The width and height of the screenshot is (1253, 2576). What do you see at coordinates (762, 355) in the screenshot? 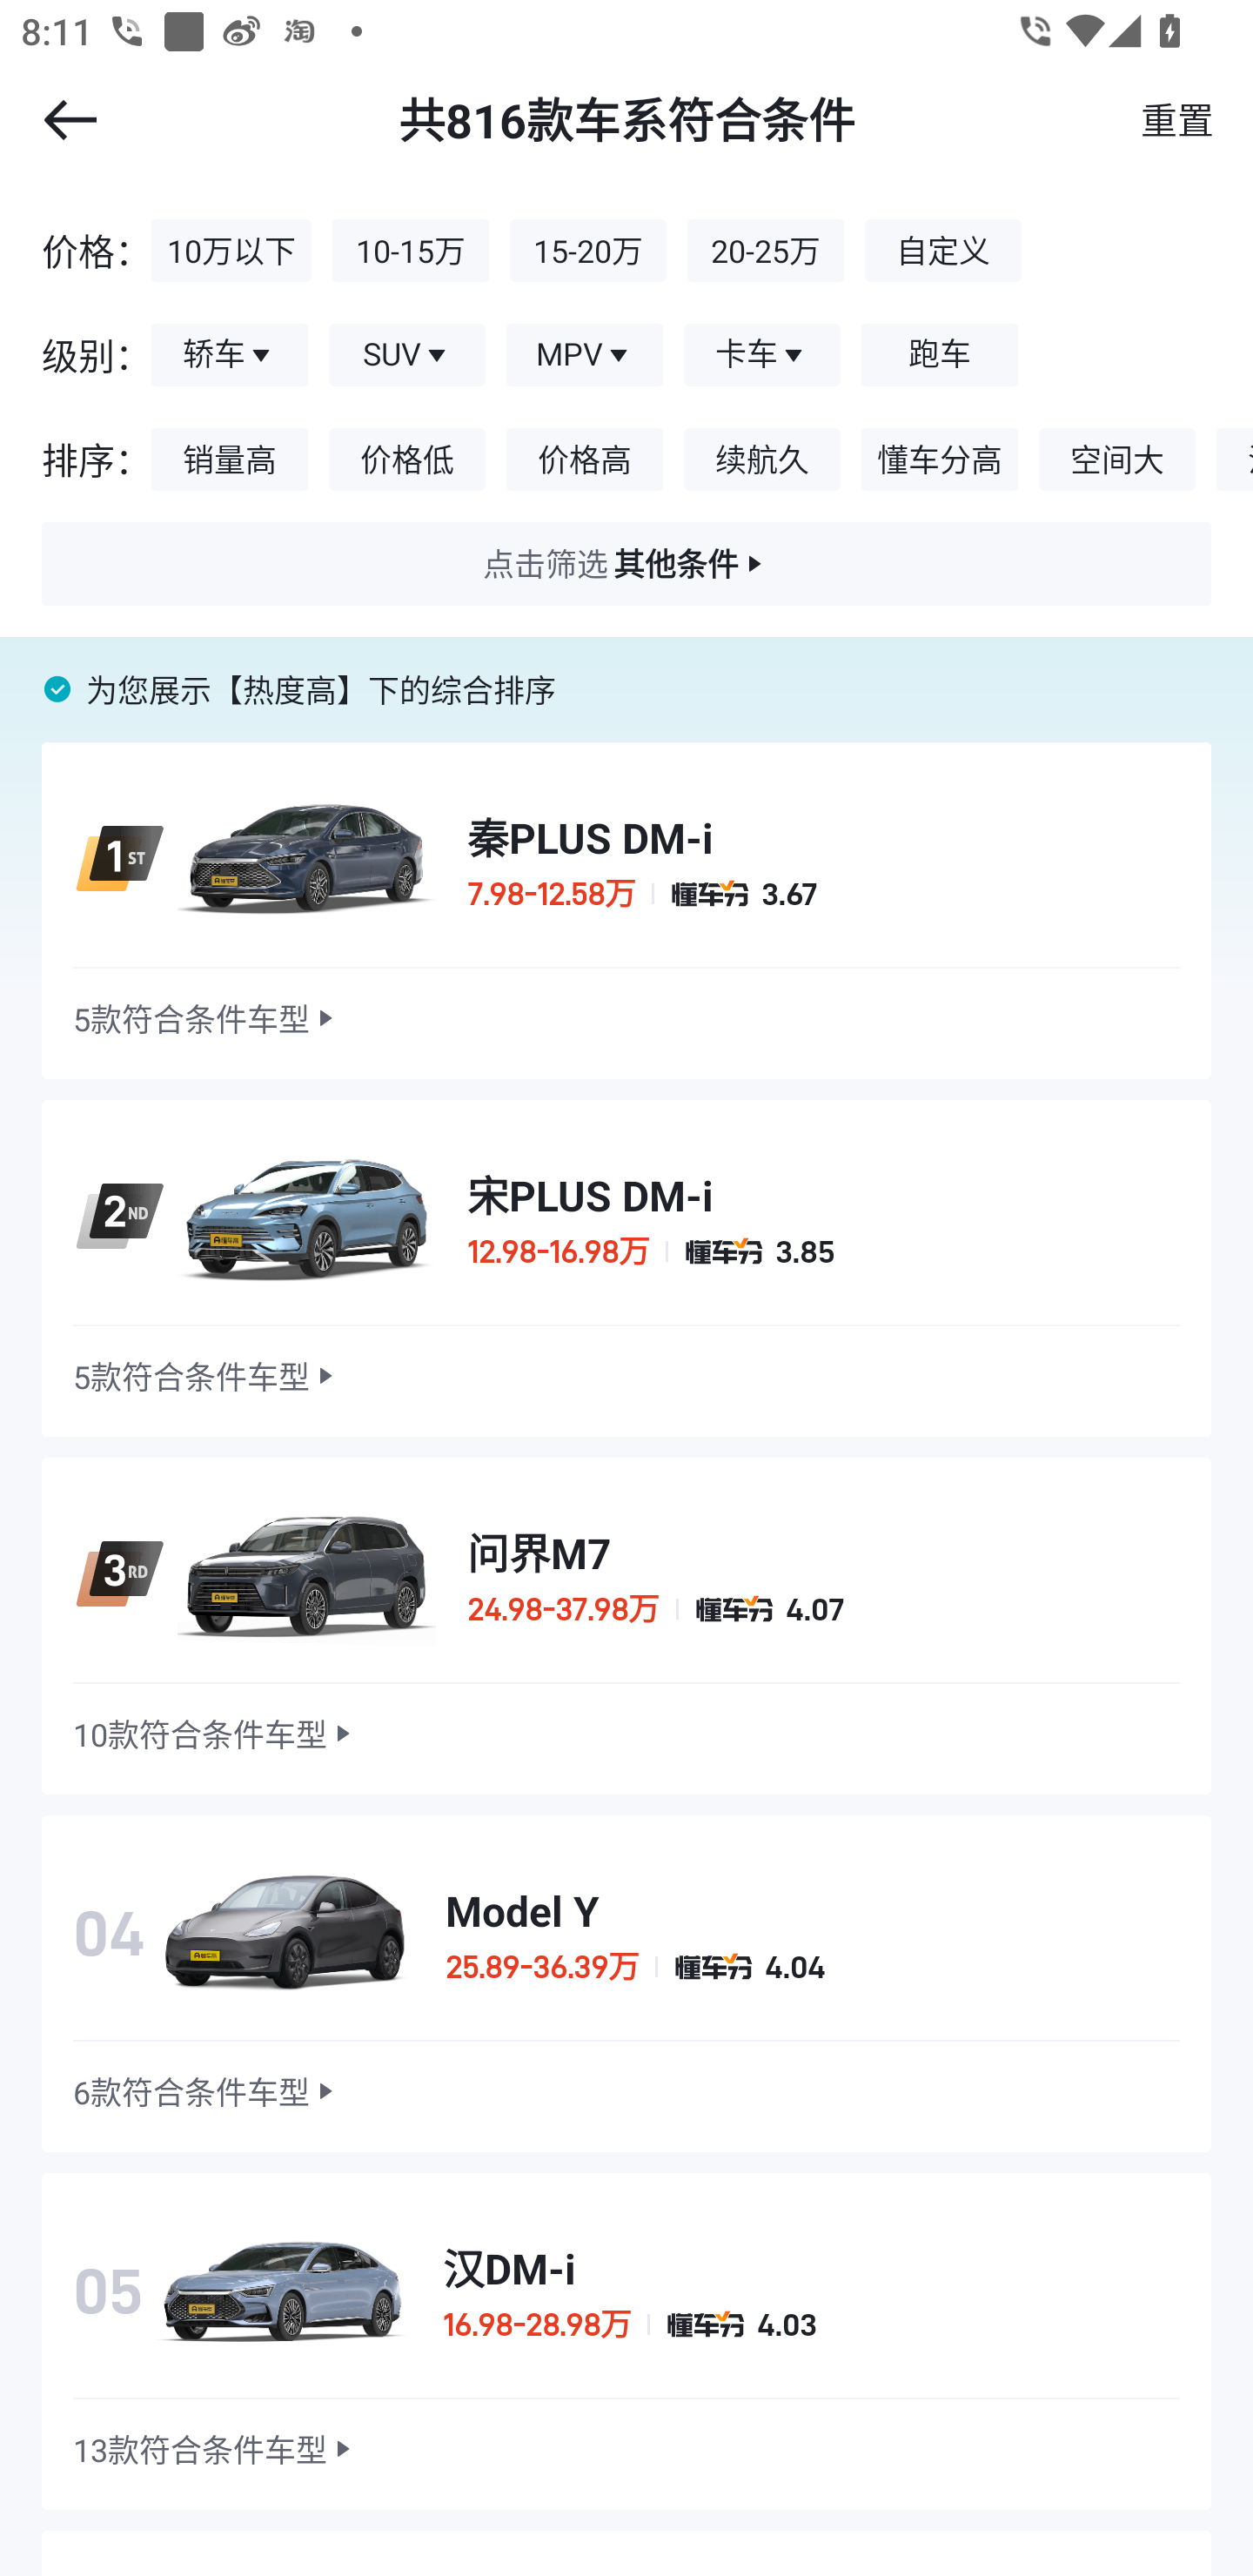
I see `卡车` at bounding box center [762, 355].